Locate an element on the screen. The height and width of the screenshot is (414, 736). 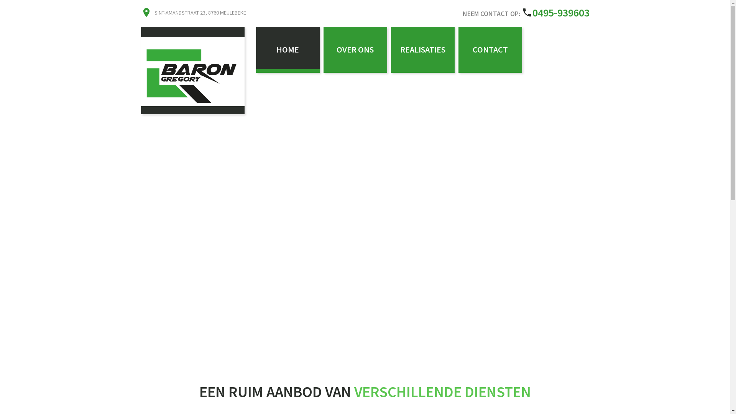
OVER ONS is located at coordinates (355, 50).